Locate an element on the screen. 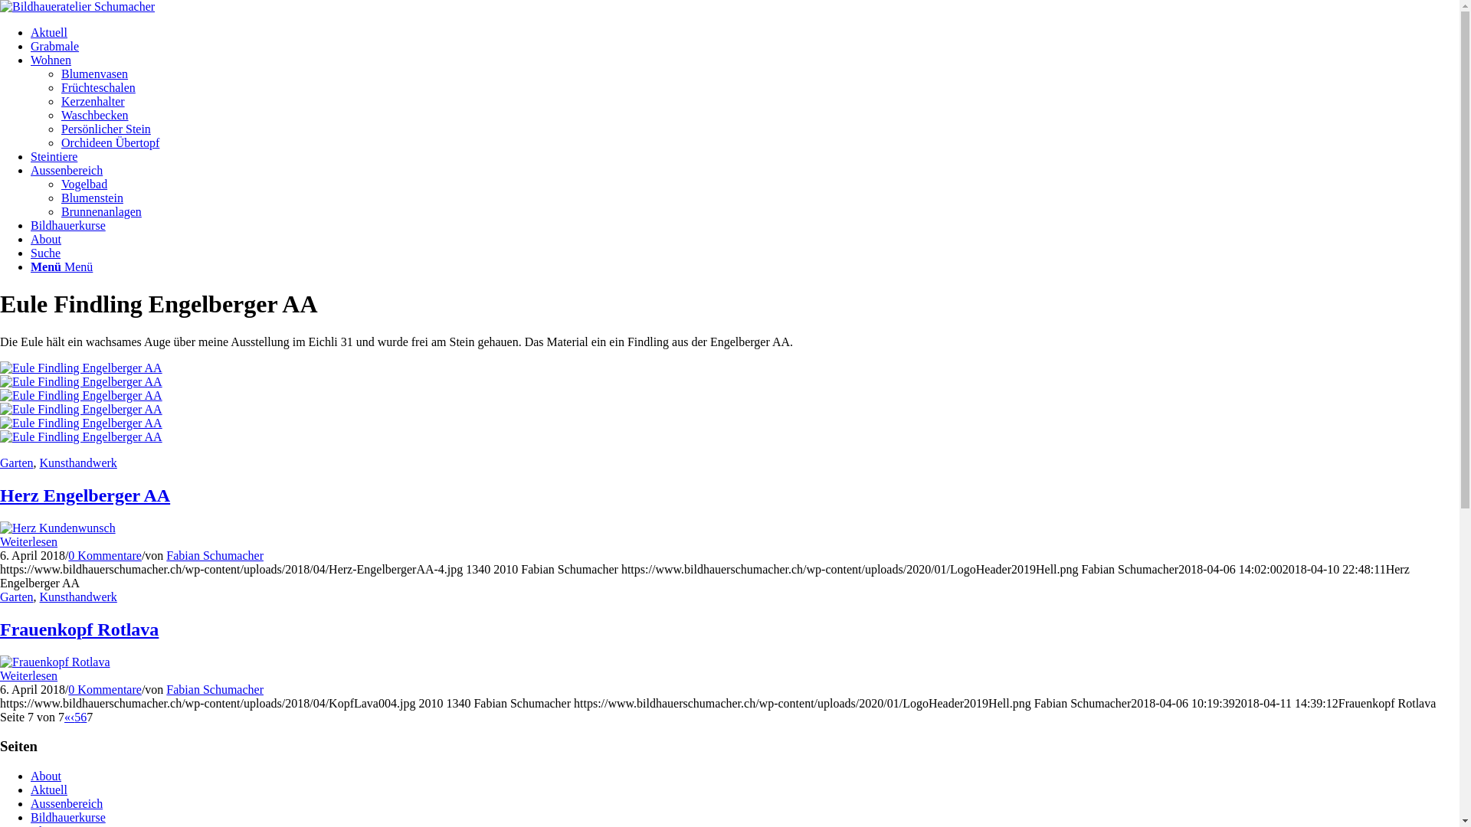  Herz Kundenwunsch is located at coordinates (58, 528).